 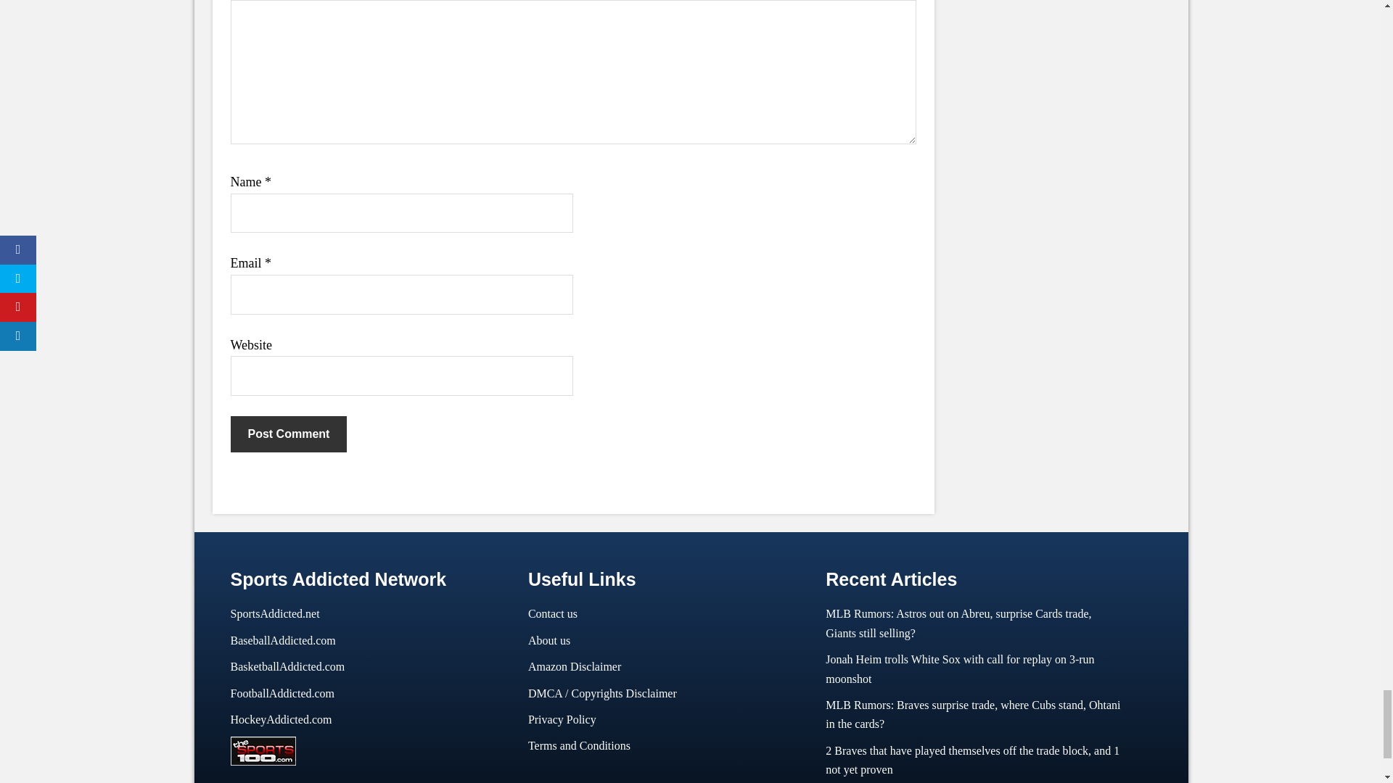 I want to click on Post Comment, so click(x=289, y=434).